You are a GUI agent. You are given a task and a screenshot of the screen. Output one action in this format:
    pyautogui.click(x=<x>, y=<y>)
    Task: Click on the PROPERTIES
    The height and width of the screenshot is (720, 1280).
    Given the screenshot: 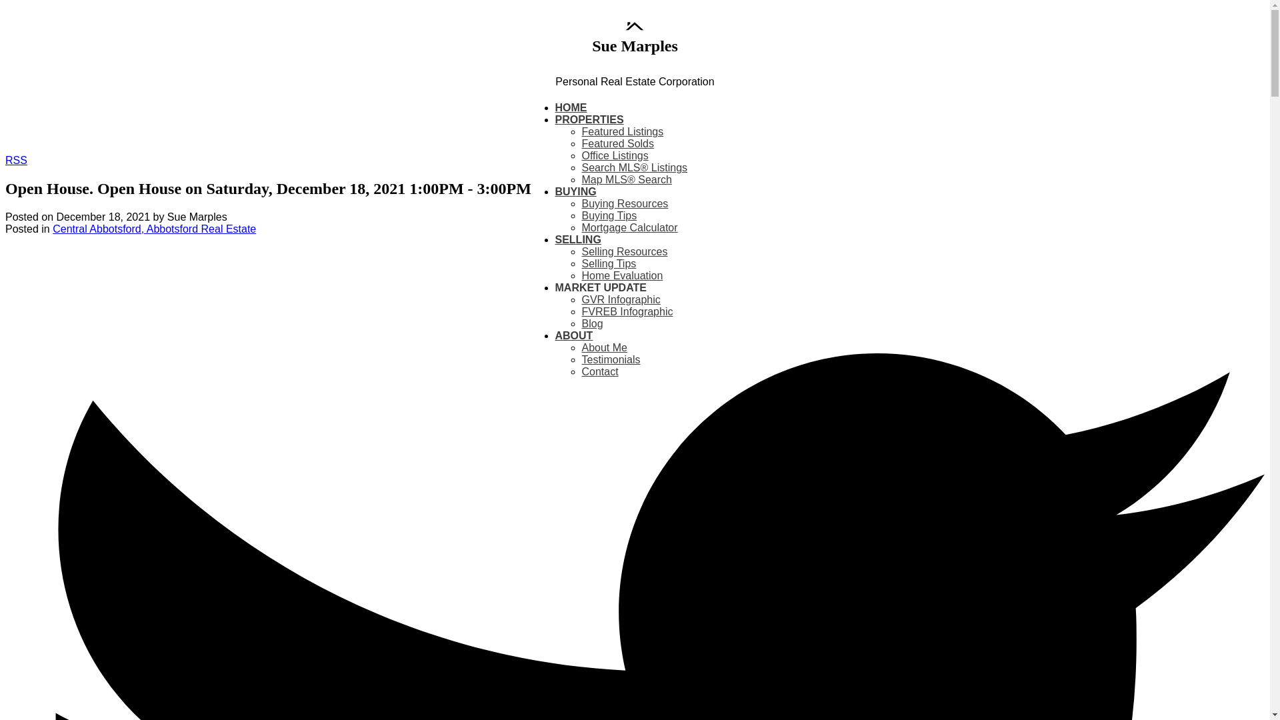 What is the action you would take?
    pyautogui.click(x=589, y=120)
    